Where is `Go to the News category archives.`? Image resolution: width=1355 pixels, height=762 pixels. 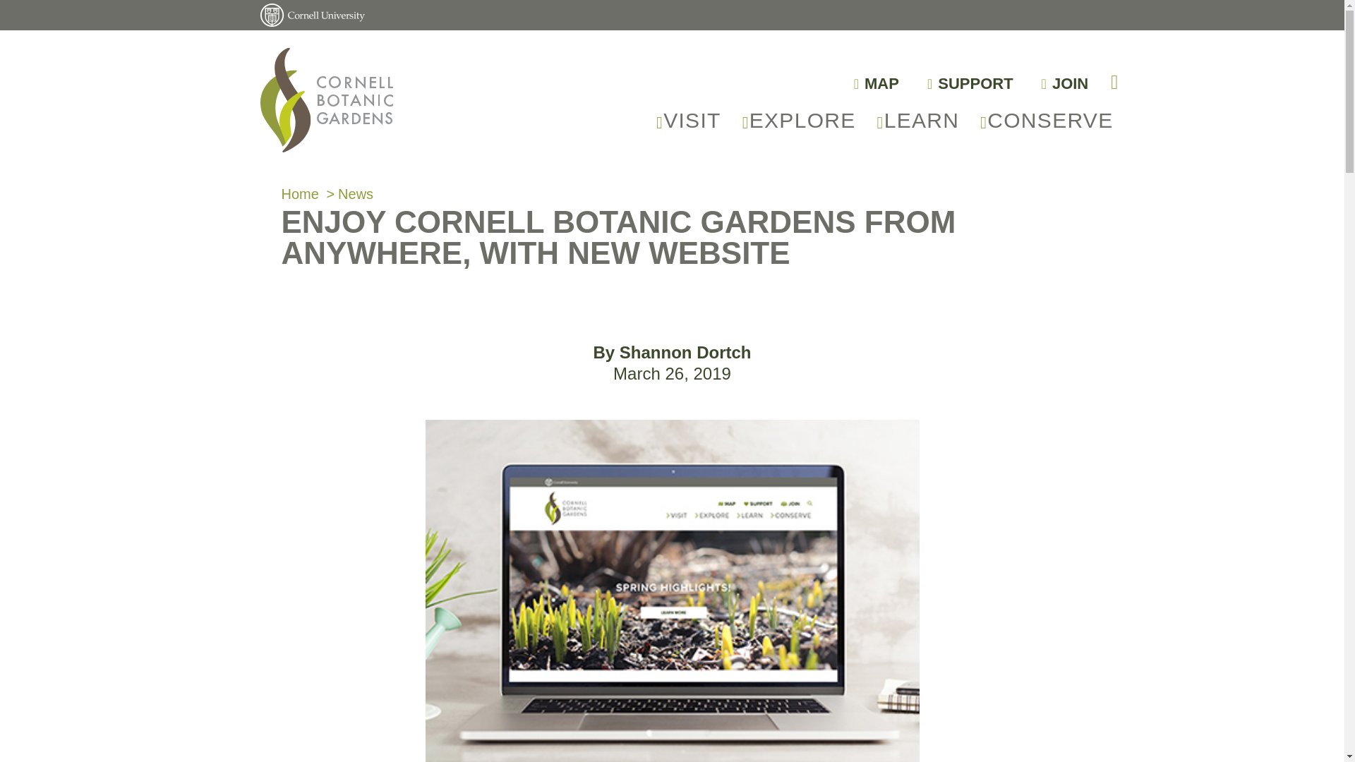 Go to the News category archives. is located at coordinates (356, 193).